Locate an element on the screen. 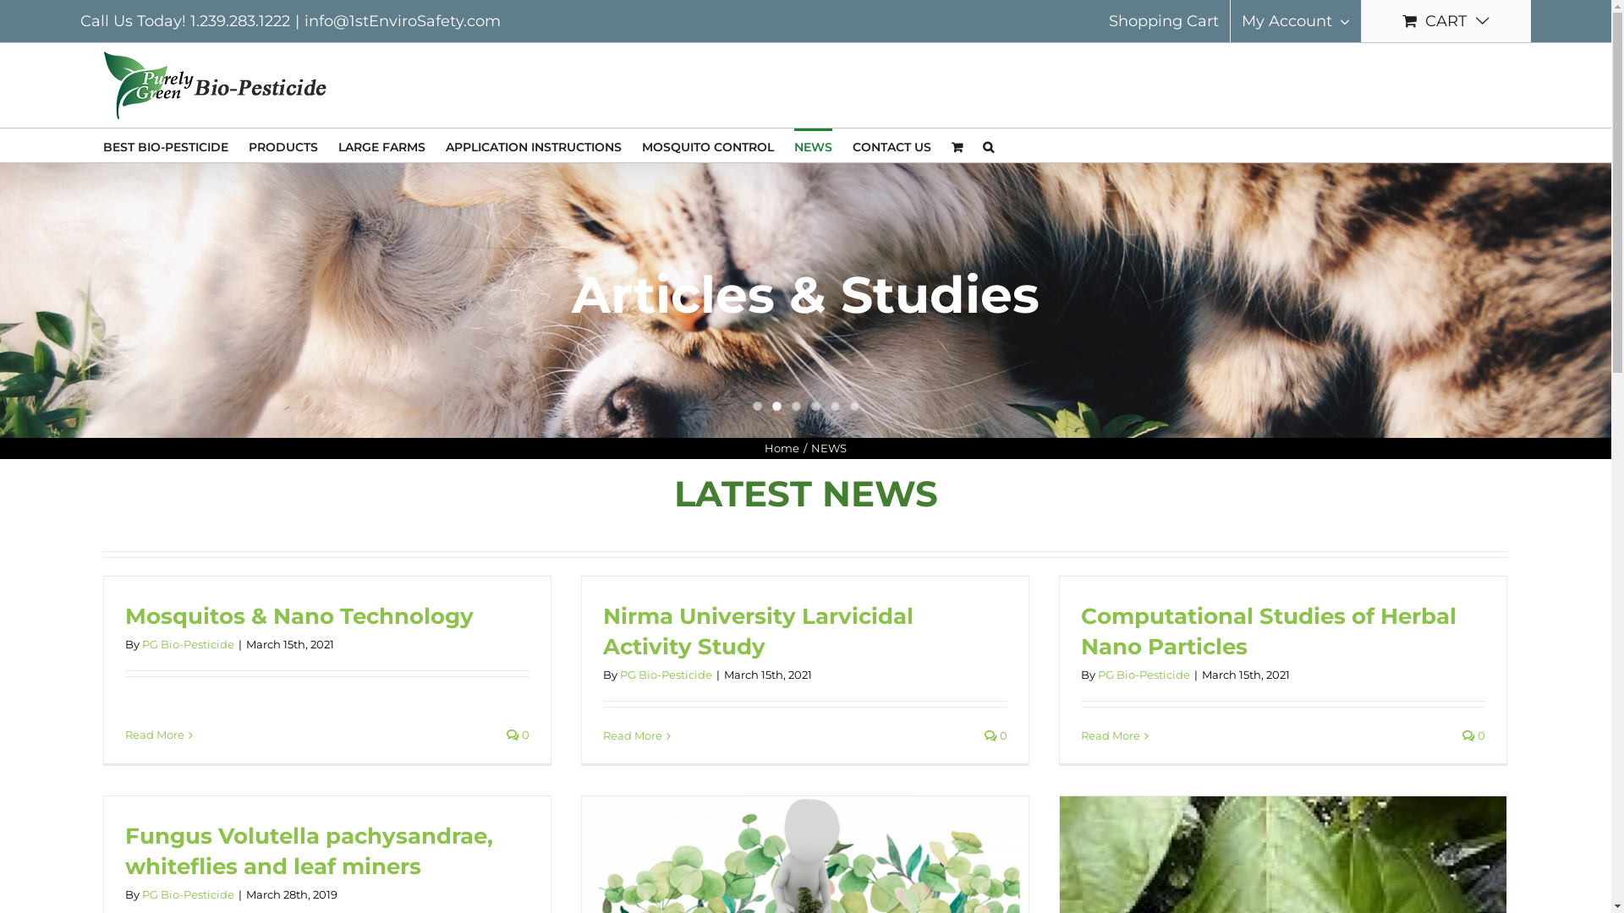  BEST BIO-PESTICIDE is located at coordinates (166, 145).